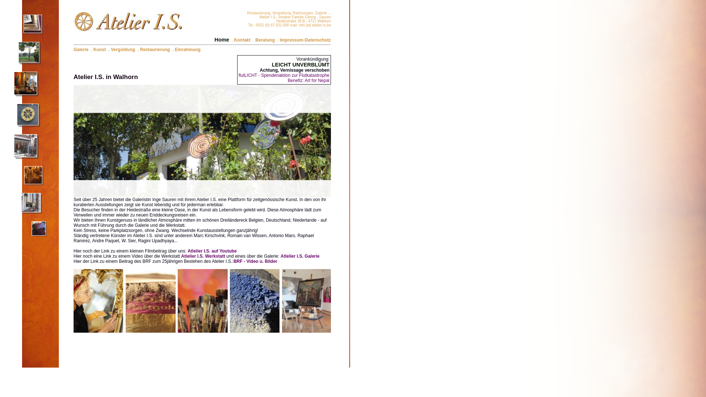 The height and width of the screenshot is (397, 706). Describe the element at coordinates (203, 256) in the screenshot. I see `Atlelier I.S. Werkstatt` at that location.